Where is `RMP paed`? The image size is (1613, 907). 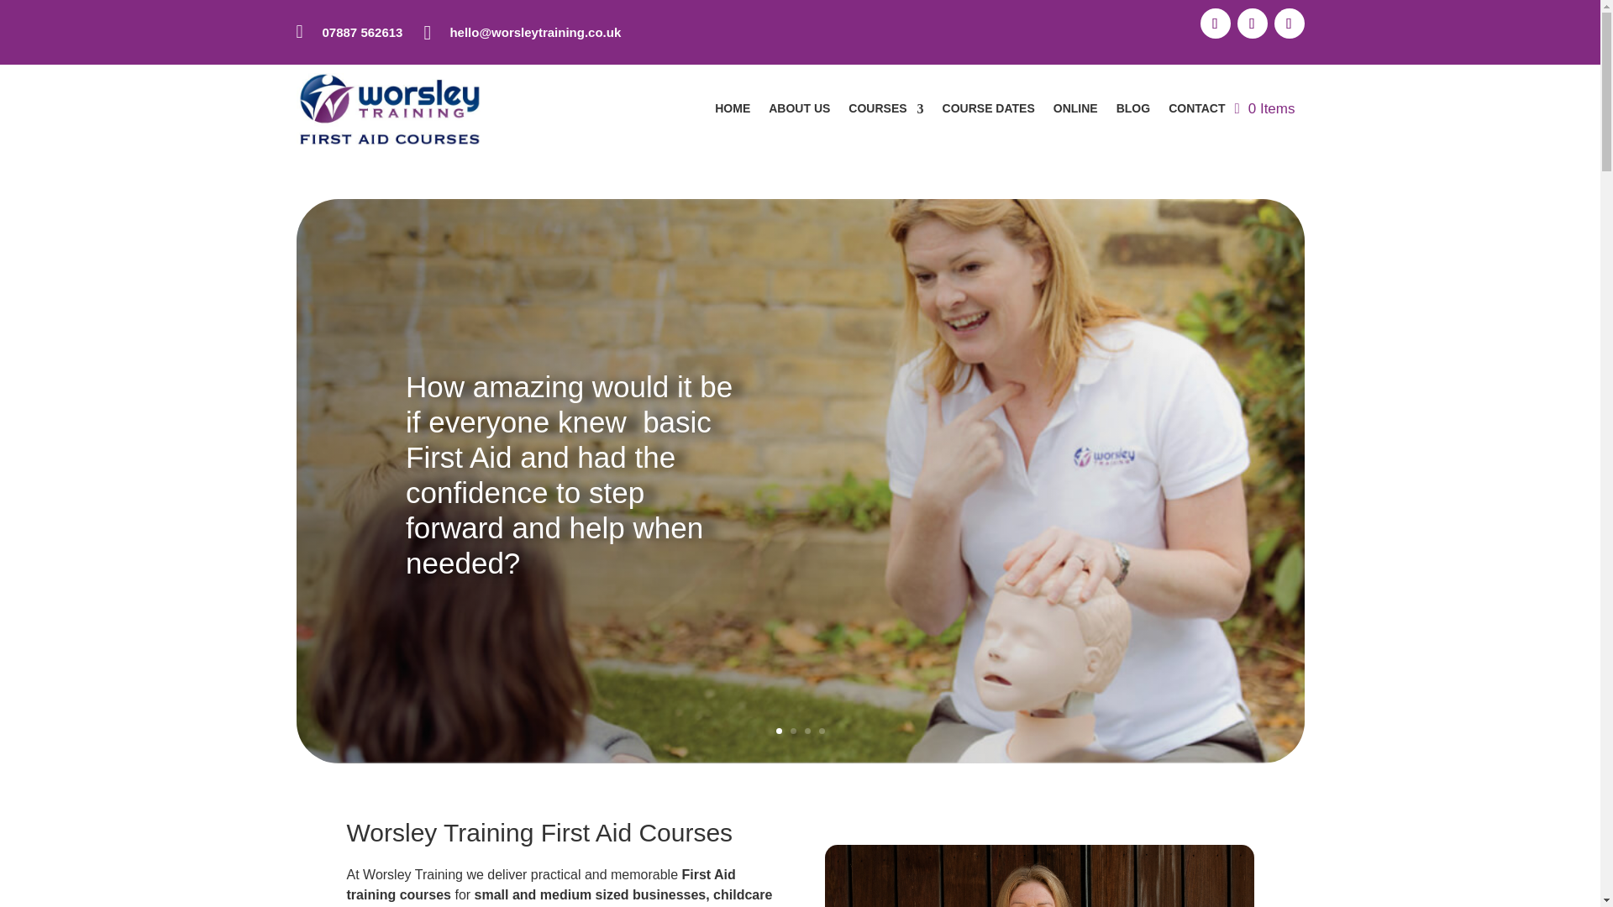
RMP paed is located at coordinates (1038, 875).